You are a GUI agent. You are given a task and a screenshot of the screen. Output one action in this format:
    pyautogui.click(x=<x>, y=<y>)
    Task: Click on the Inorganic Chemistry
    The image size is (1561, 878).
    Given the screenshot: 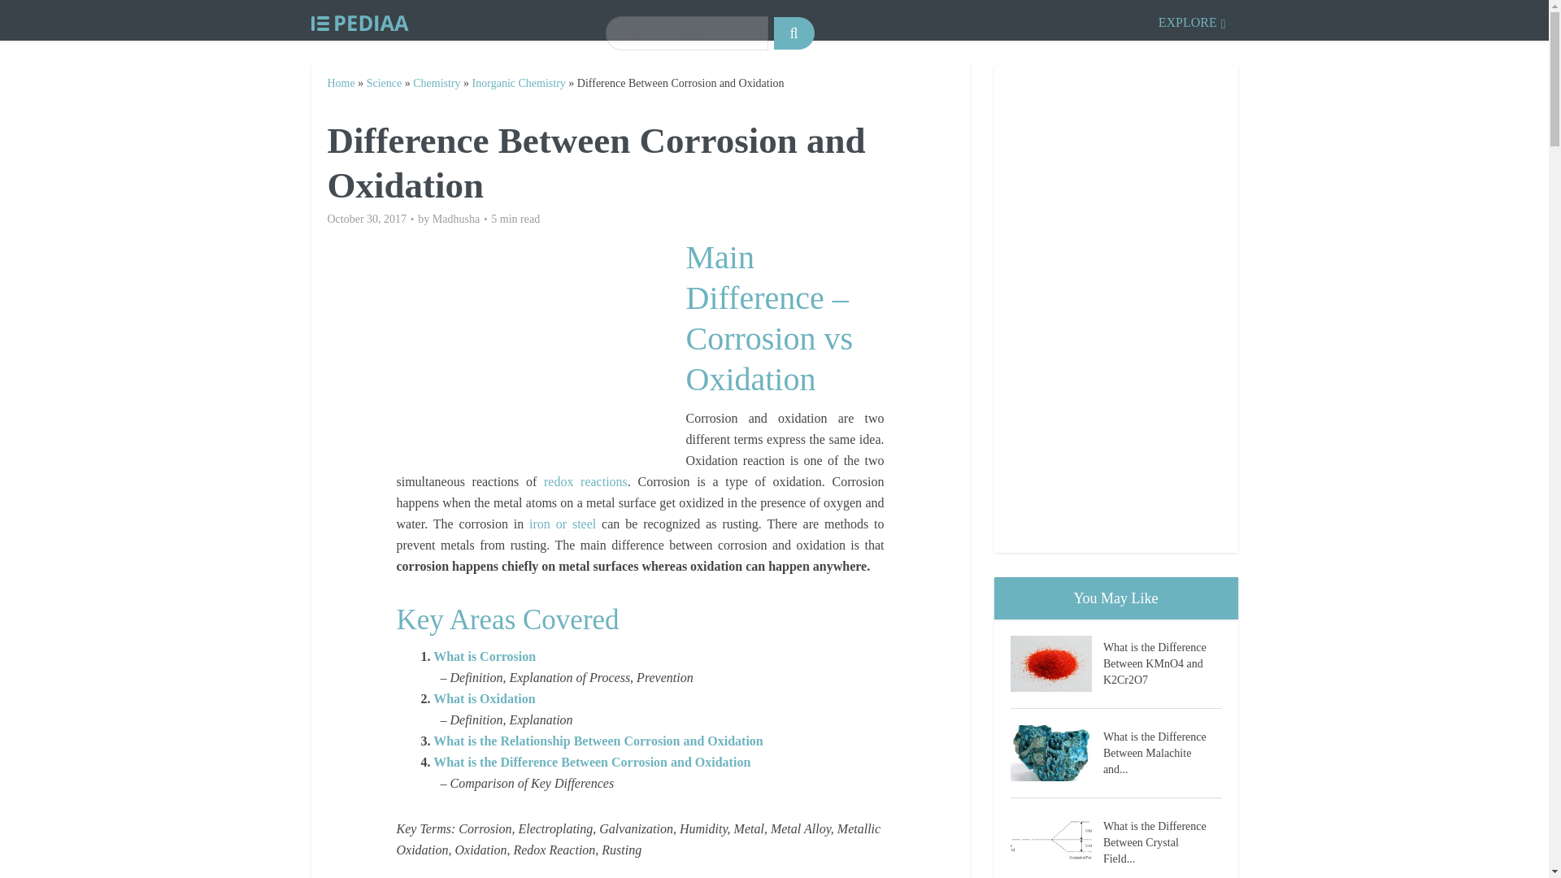 What is the action you would take?
    pyautogui.click(x=519, y=83)
    